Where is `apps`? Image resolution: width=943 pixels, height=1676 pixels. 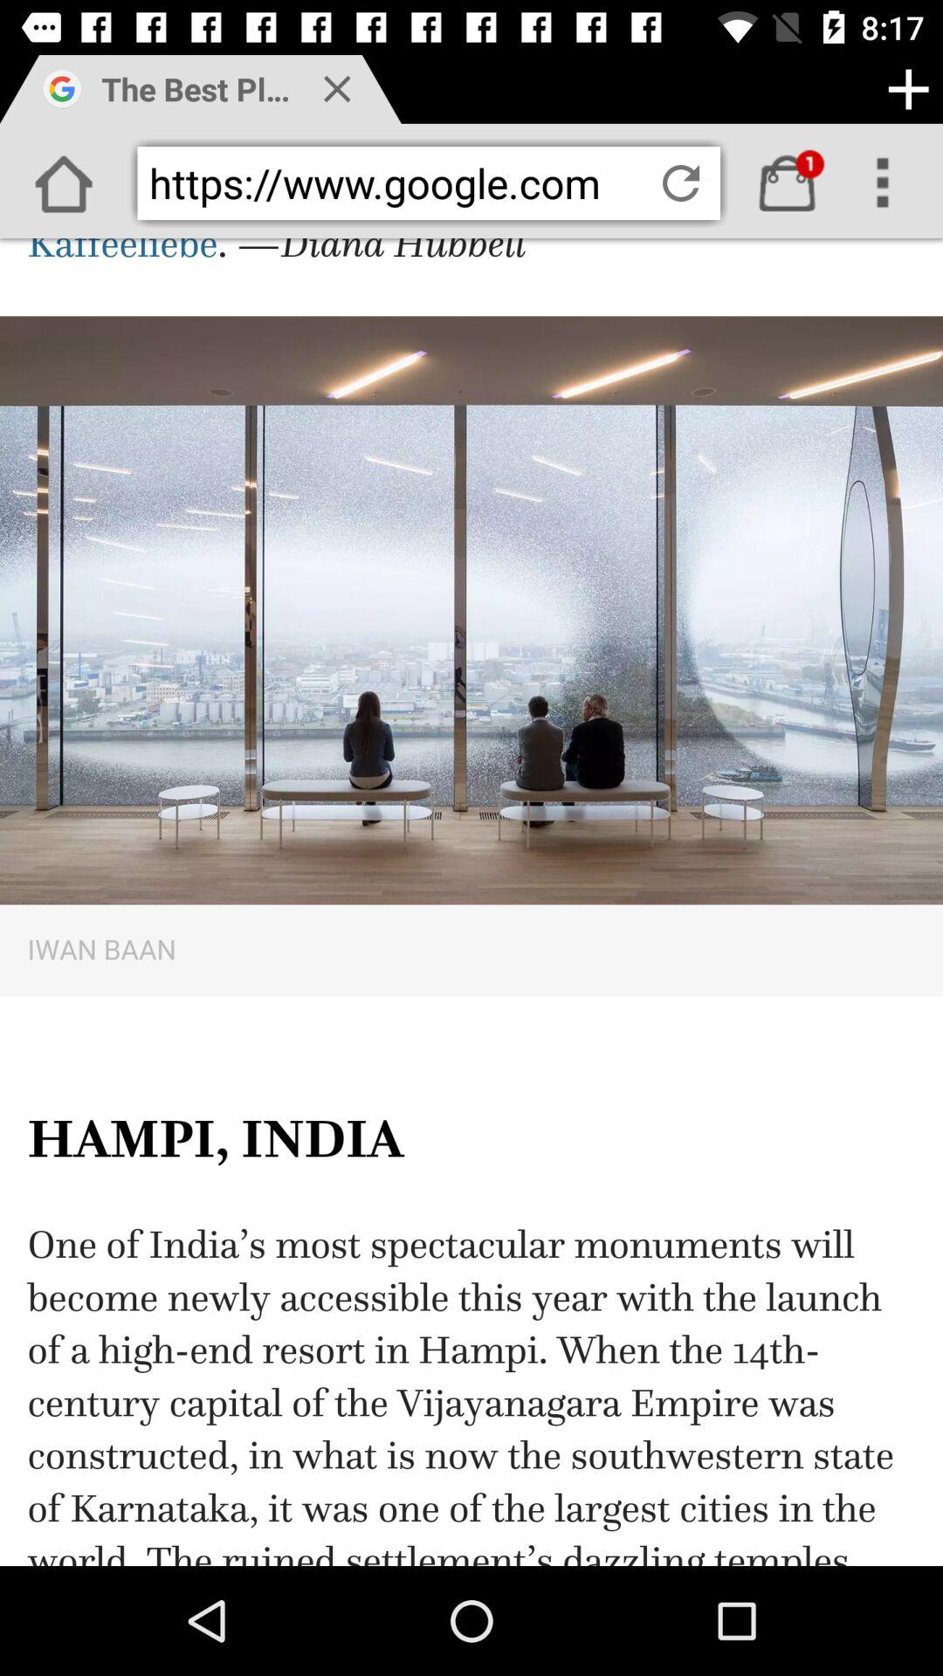
apps is located at coordinates (908, 89).